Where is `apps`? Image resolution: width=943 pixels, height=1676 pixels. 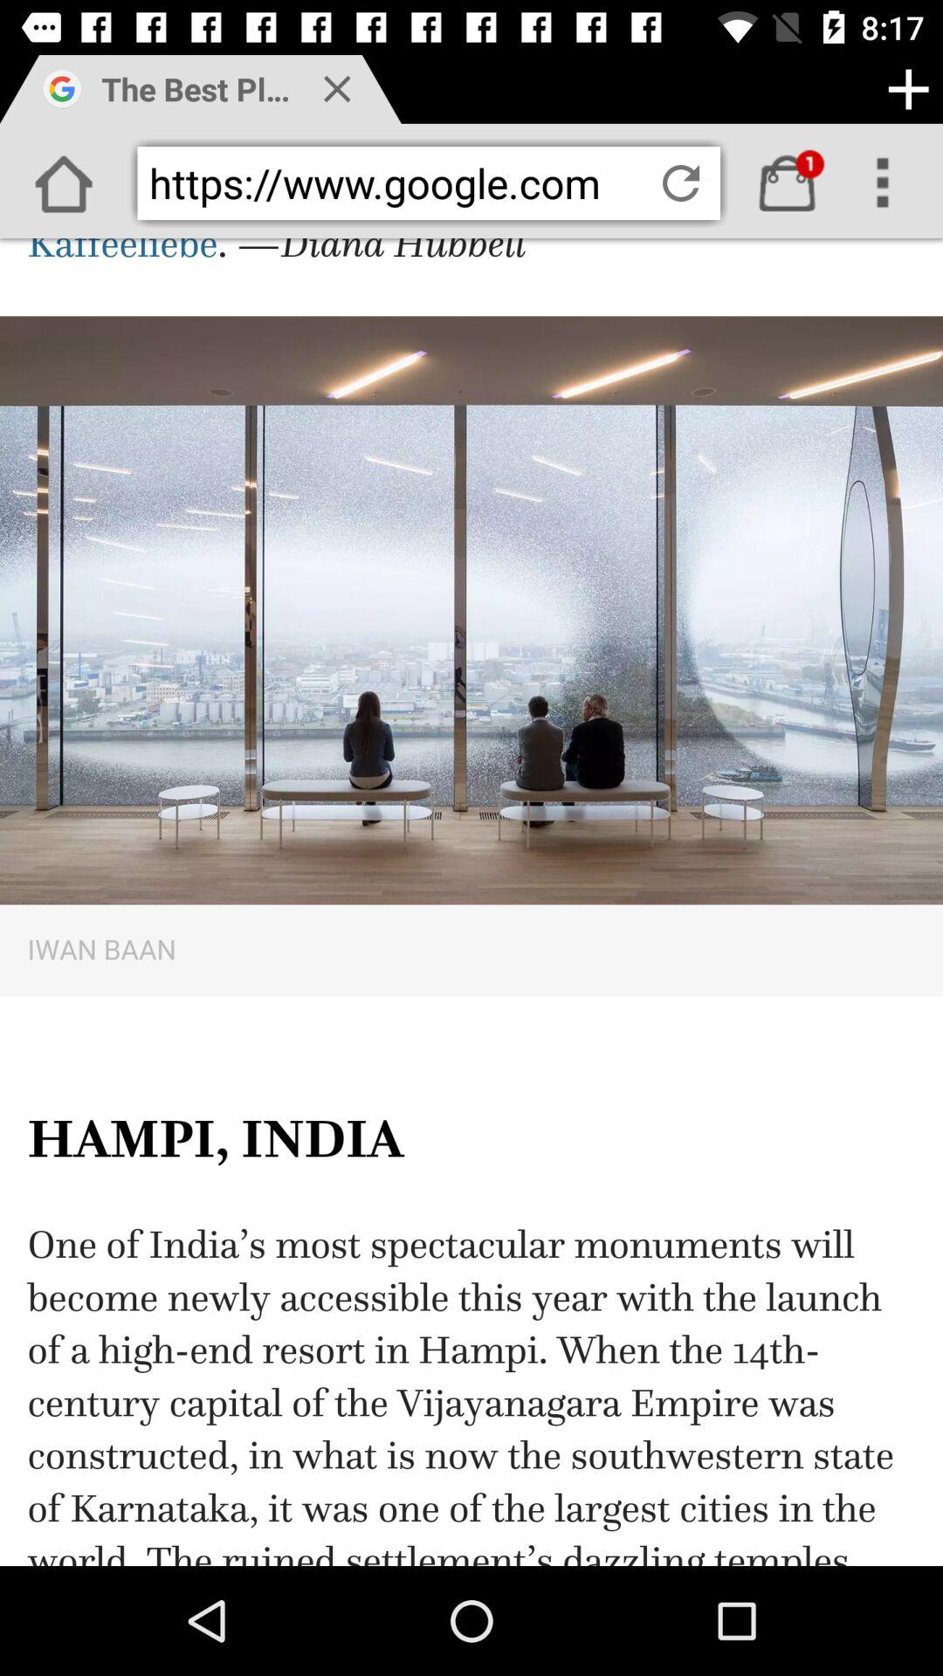
apps is located at coordinates (908, 89).